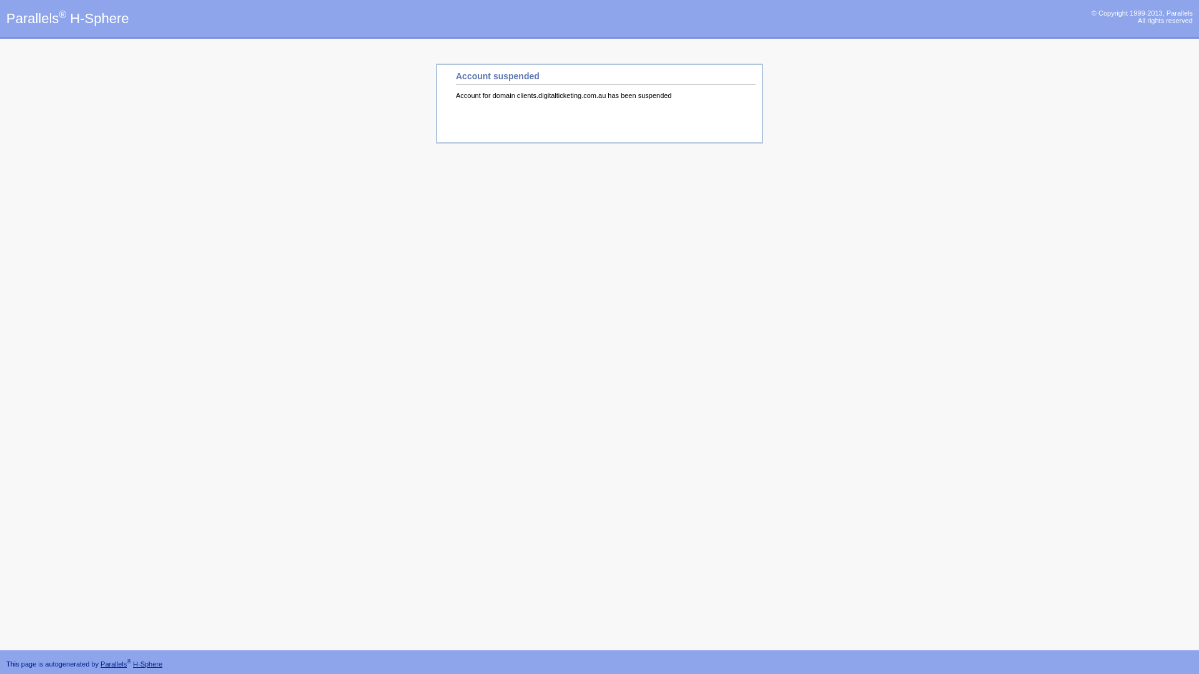  What do you see at coordinates (147, 664) in the screenshot?
I see `H-Sphere` at bounding box center [147, 664].